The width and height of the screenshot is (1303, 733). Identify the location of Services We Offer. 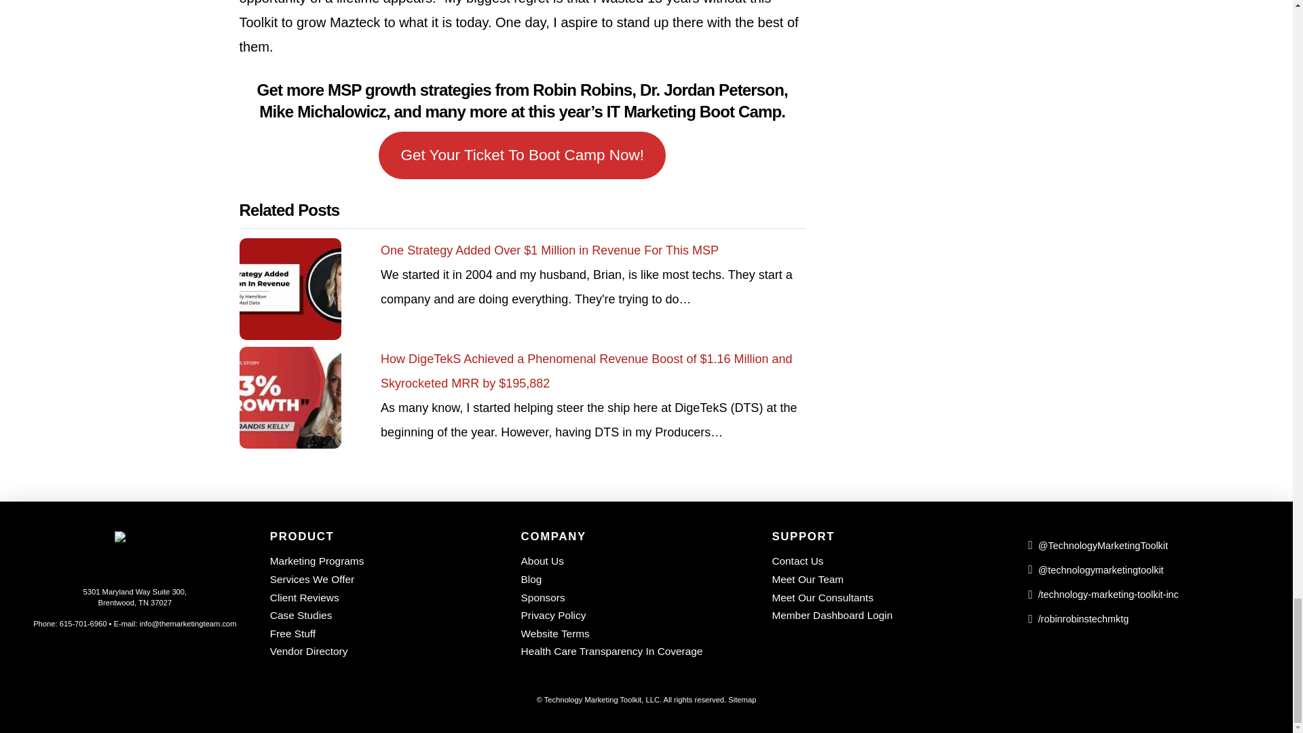
(385, 580).